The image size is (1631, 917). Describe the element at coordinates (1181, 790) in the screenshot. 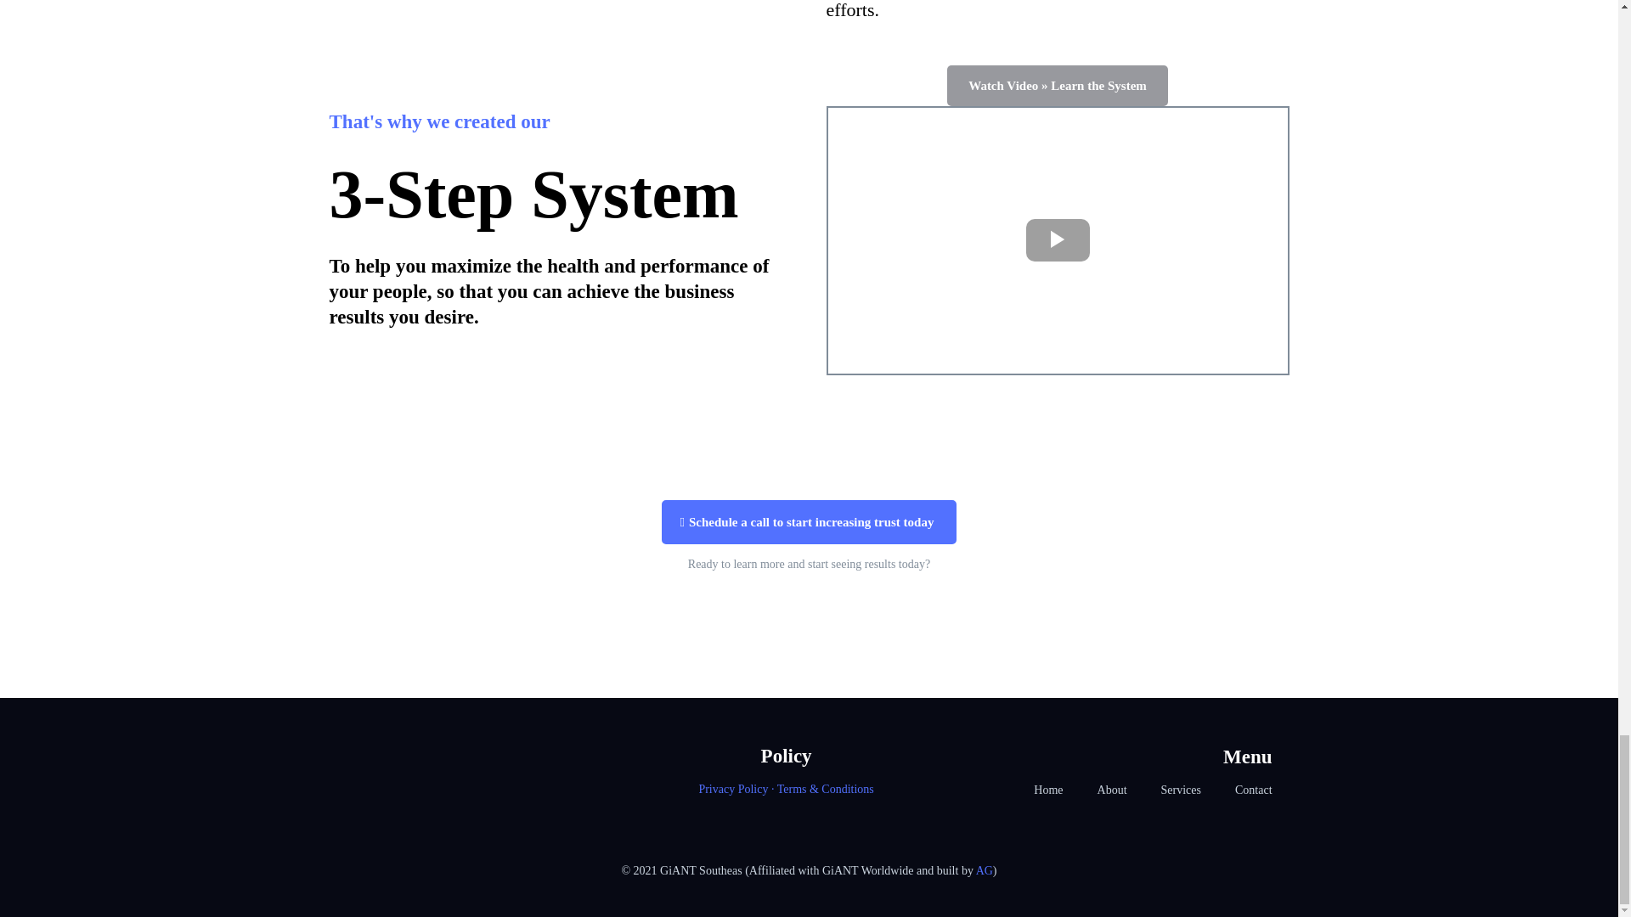

I see `Services` at that location.